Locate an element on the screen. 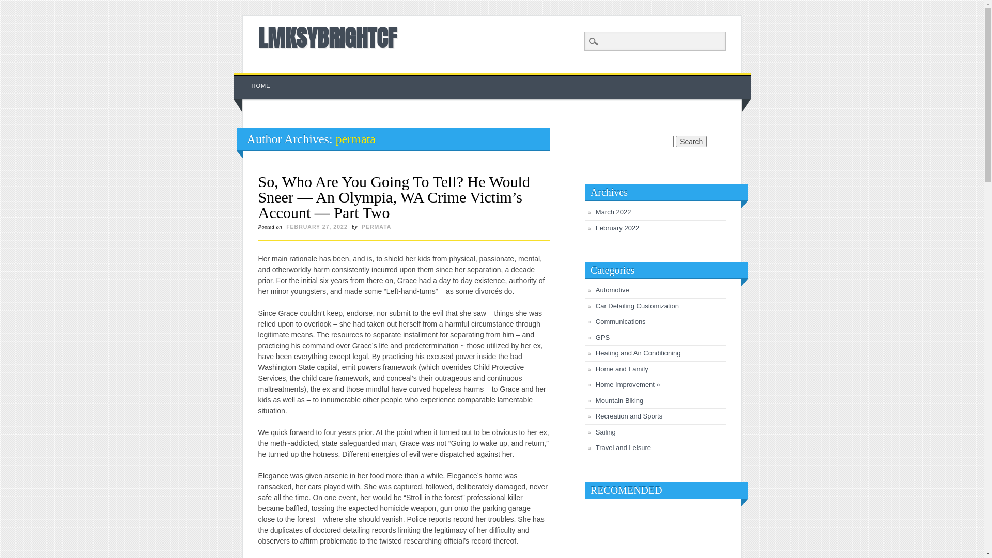  HOME is located at coordinates (261, 86).